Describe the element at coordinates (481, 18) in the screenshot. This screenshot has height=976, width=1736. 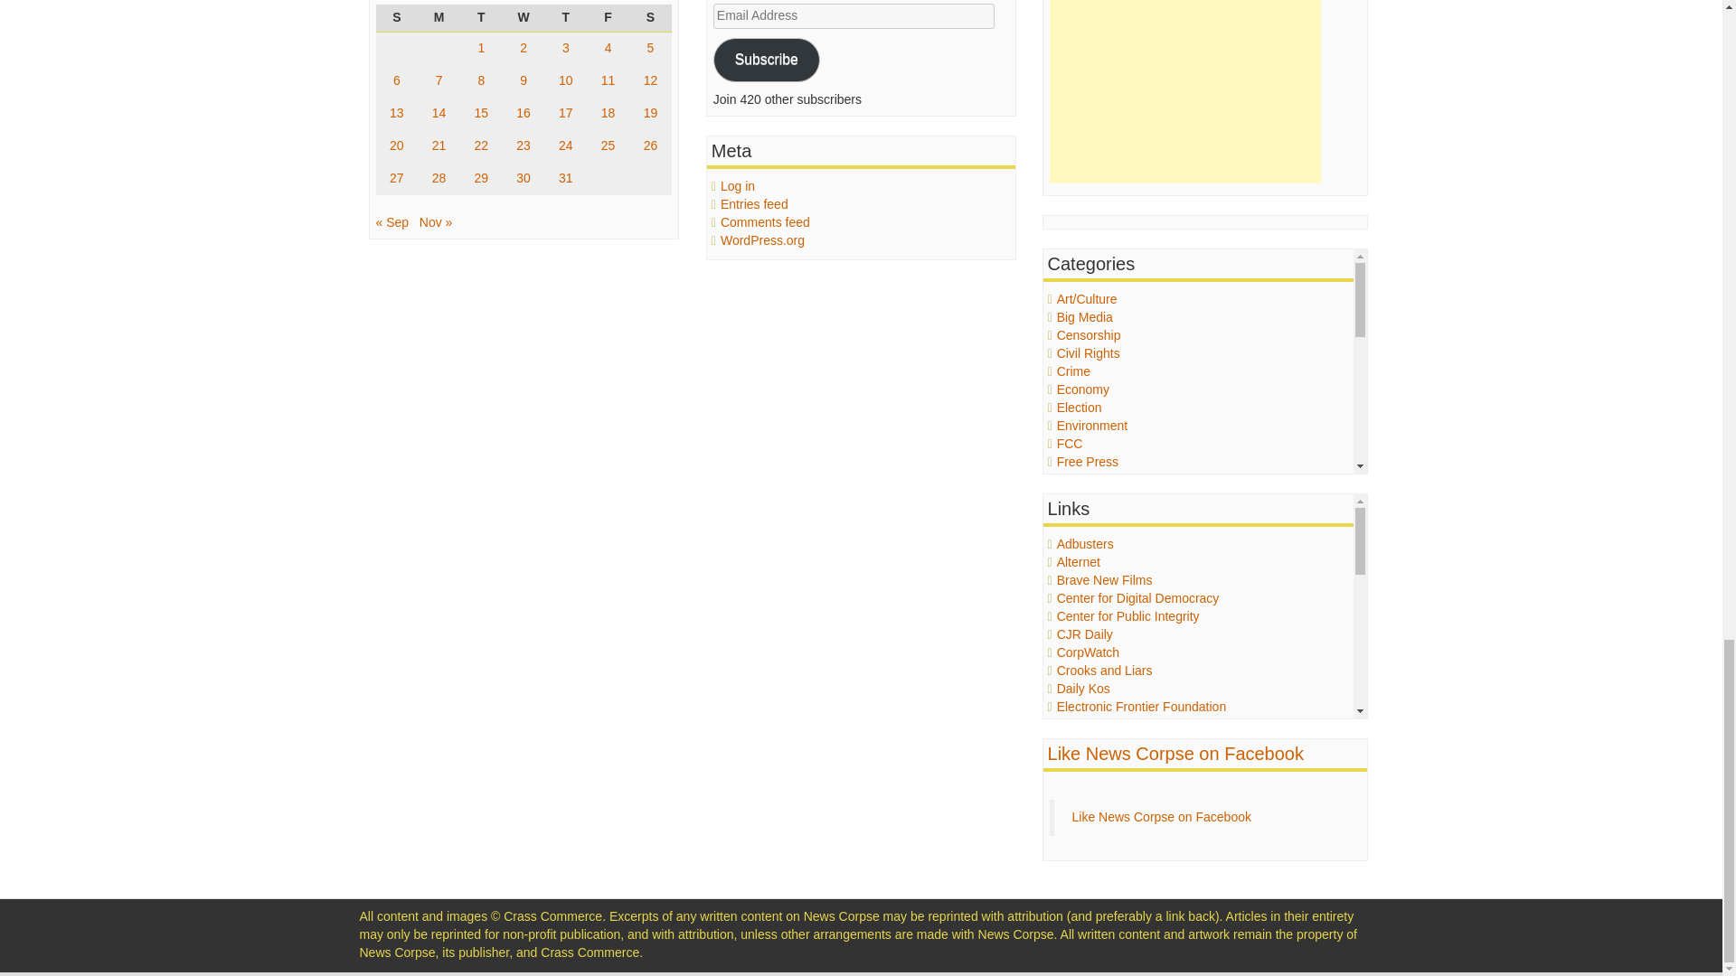
I see `Tuesday` at that location.